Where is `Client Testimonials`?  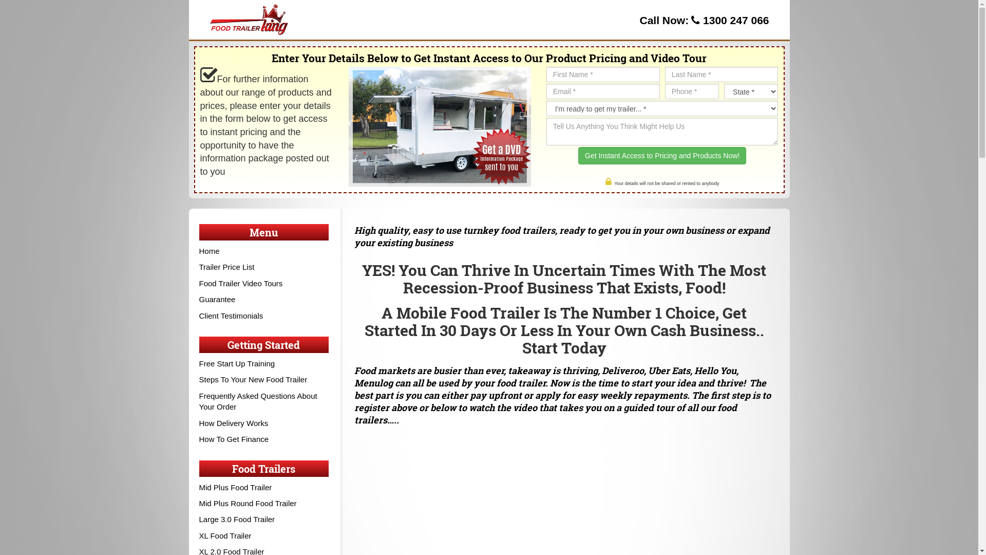 Client Testimonials is located at coordinates (231, 316).